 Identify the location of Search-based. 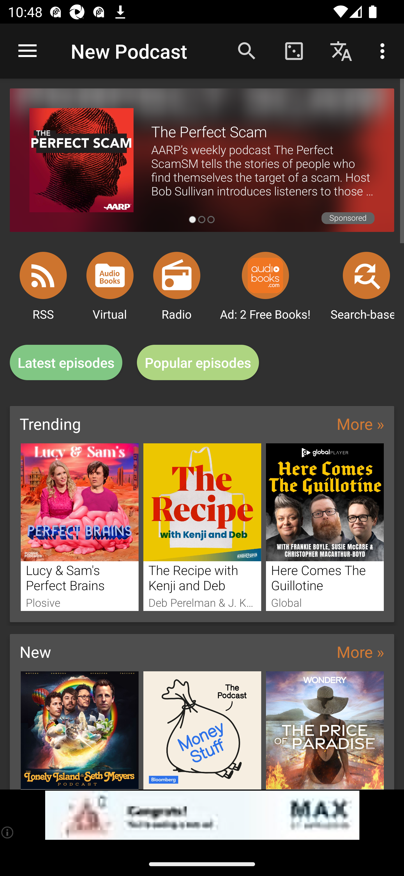
(366, 275).